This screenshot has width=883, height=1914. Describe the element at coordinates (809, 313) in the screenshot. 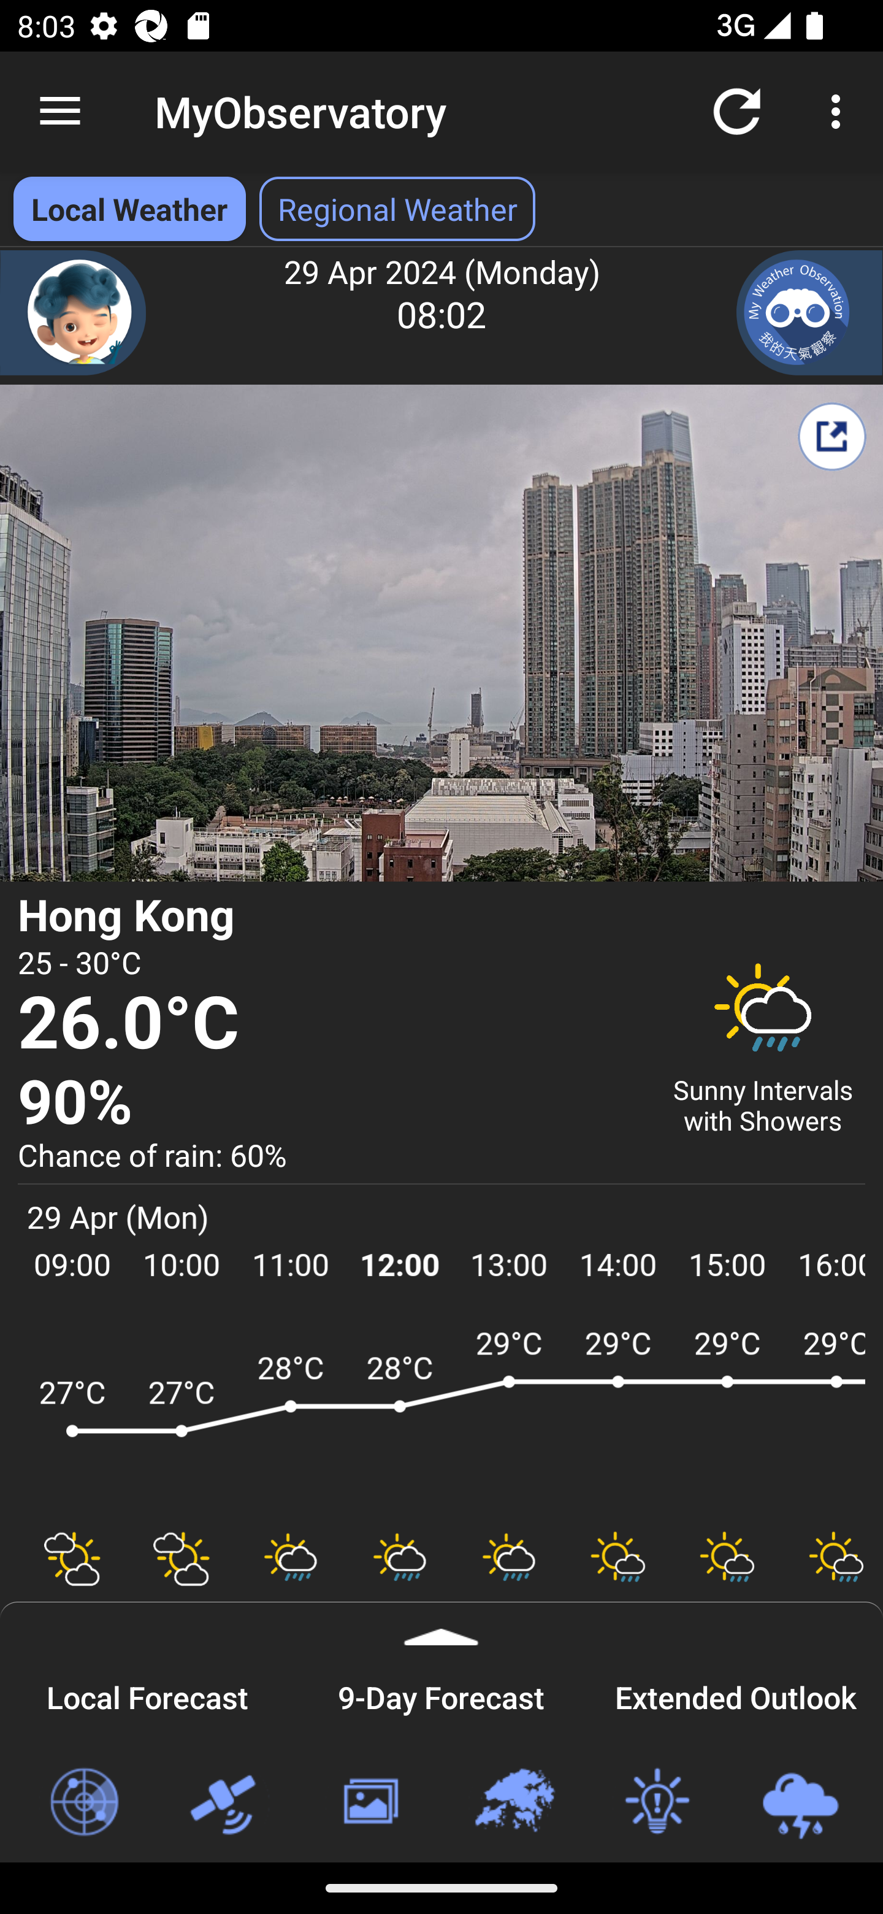

I see `My Weather Observation` at that location.